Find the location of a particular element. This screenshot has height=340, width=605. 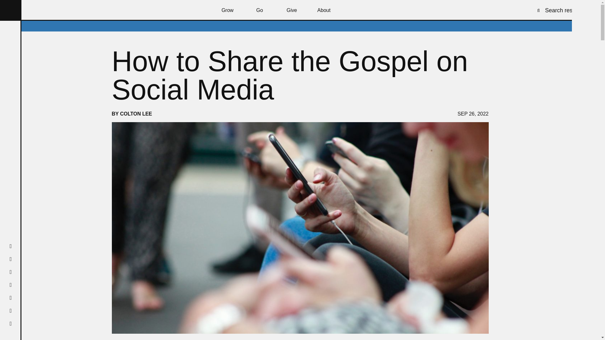

Give is located at coordinates (292, 10).